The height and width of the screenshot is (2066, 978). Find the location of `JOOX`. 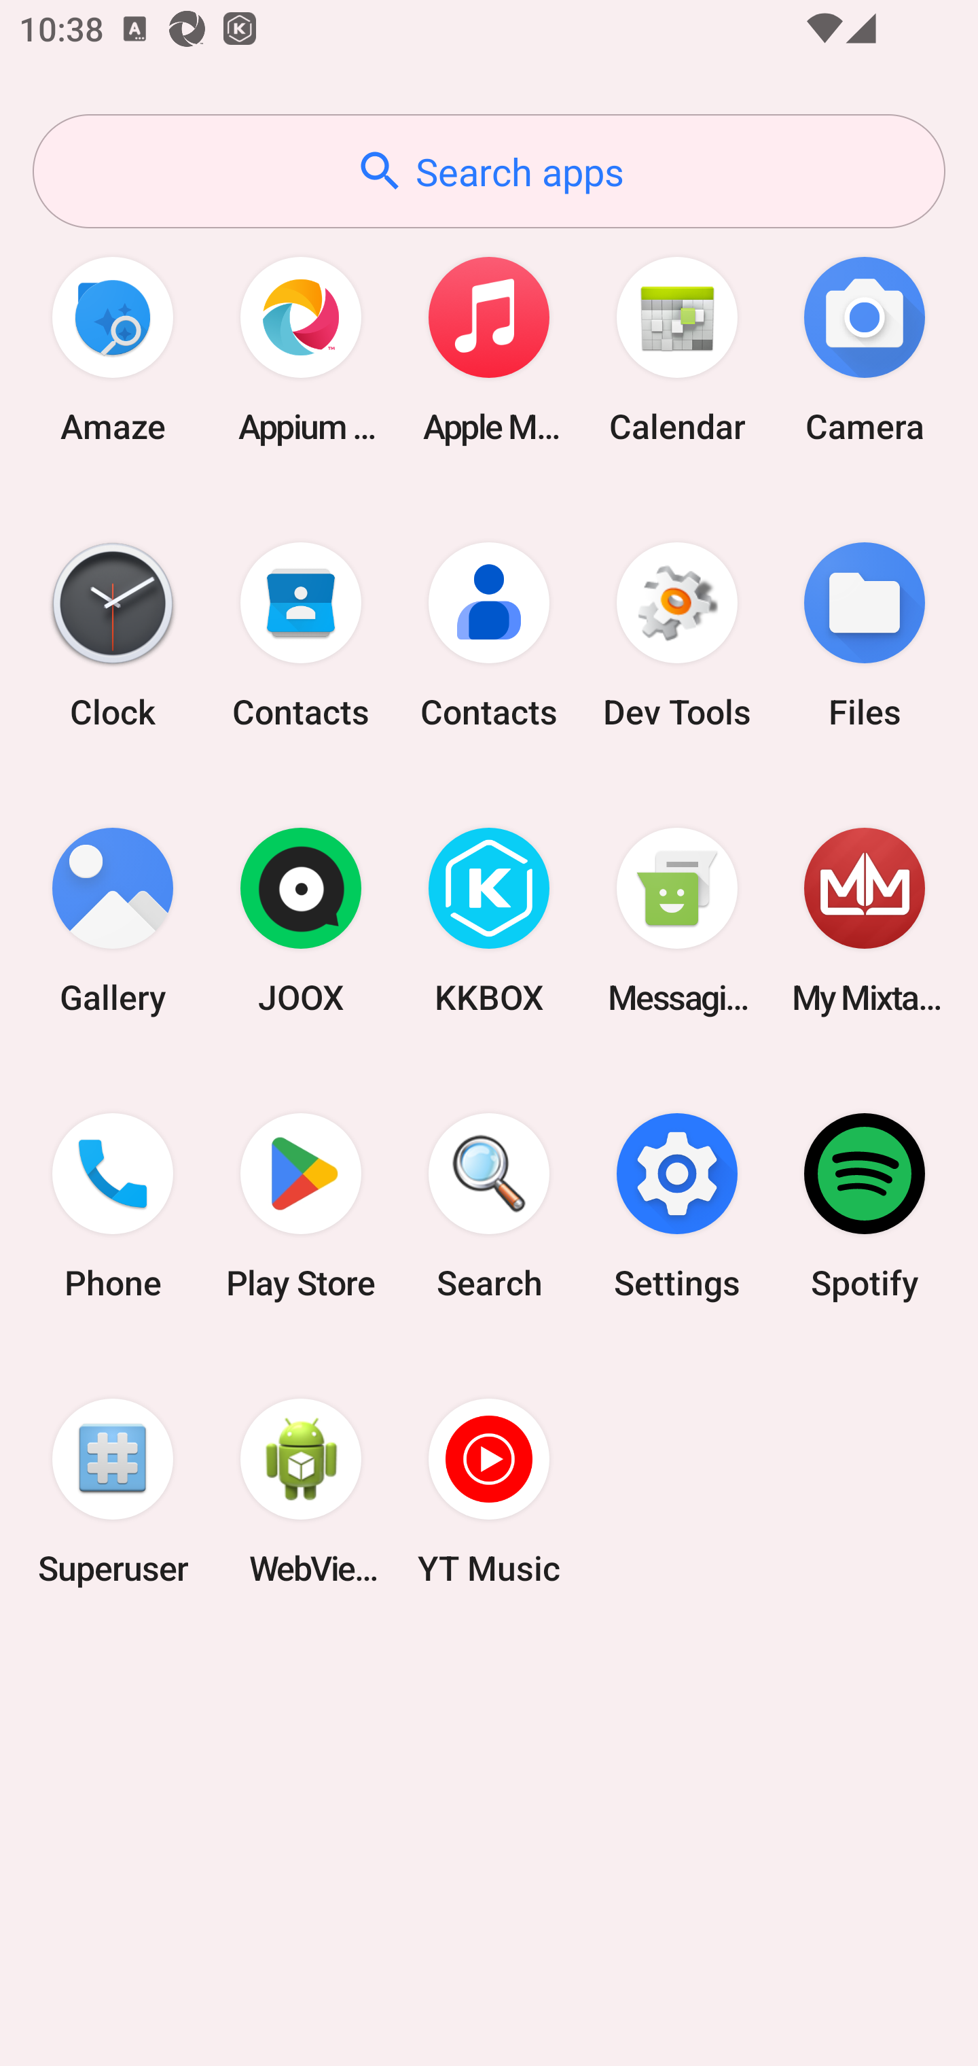

JOOX is located at coordinates (301, 922).